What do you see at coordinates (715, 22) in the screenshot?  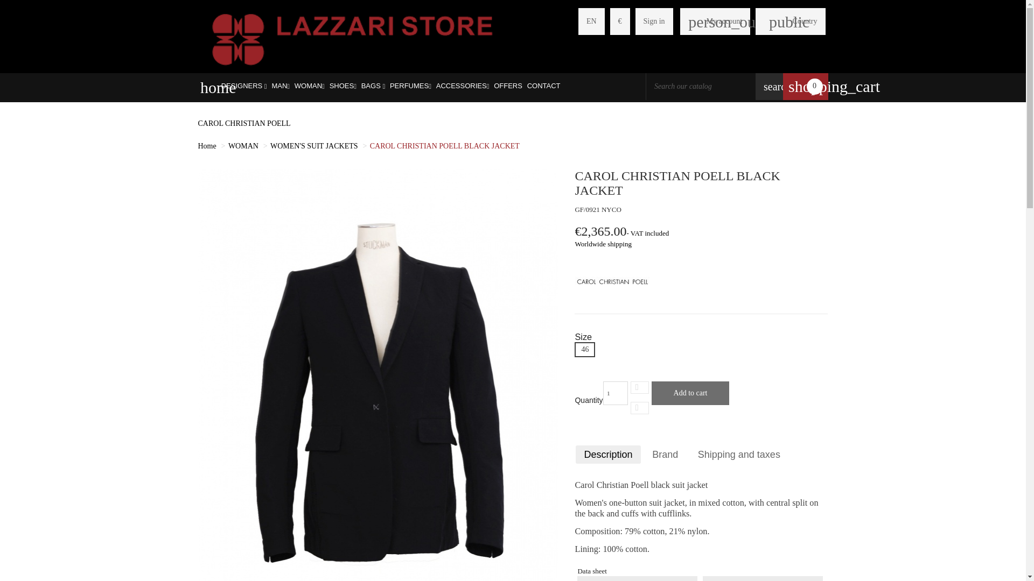 I see `Log in to your customer account` at bounding box center [715, 22].